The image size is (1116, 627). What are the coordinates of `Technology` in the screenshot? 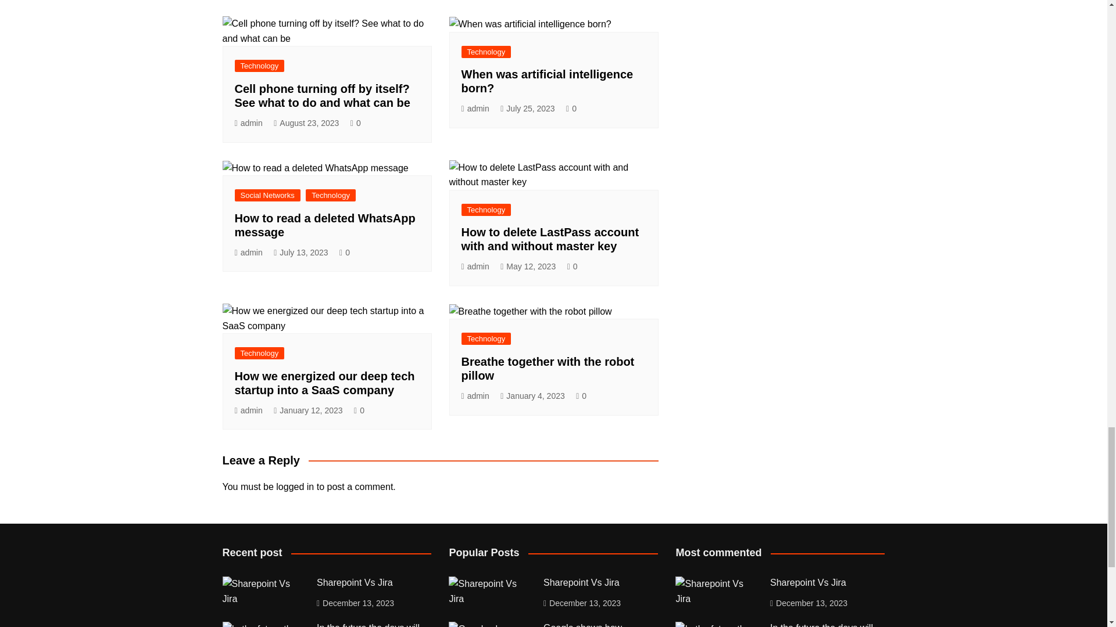 It's located at (259, 66).